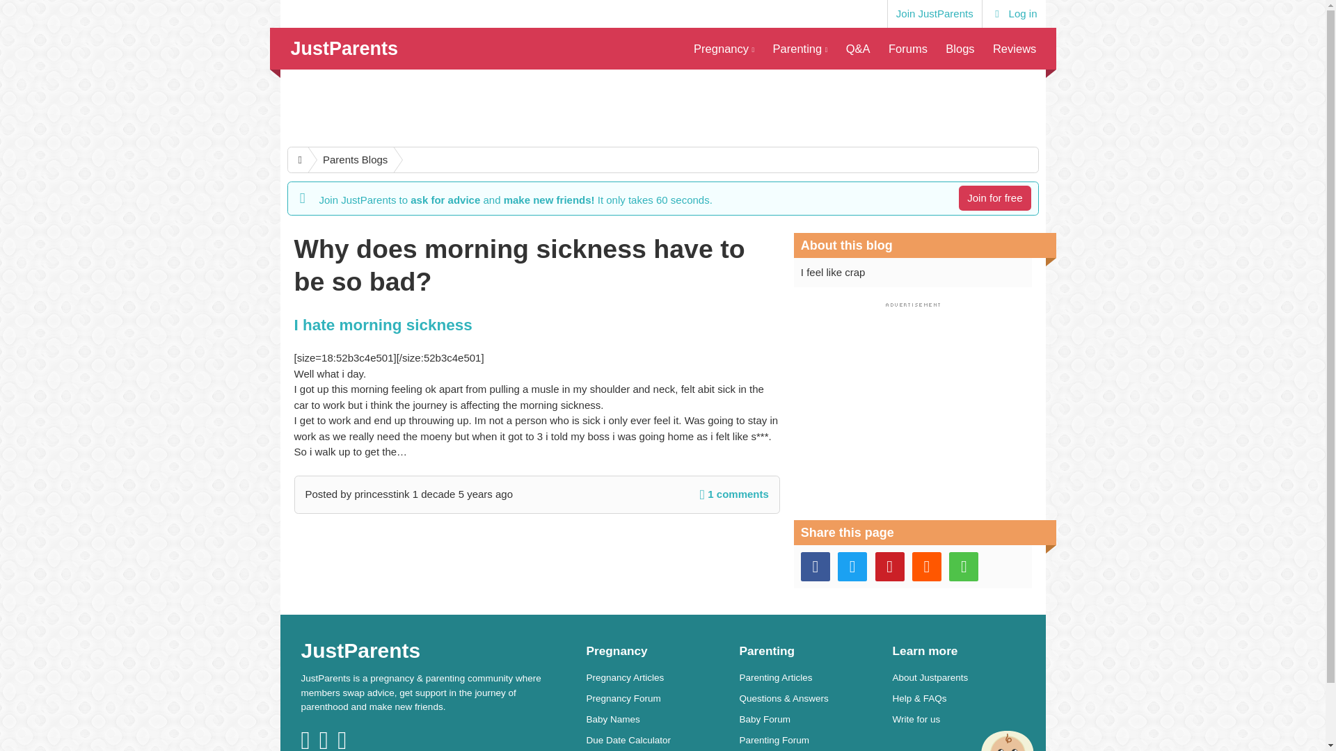 This screenshot has height=751, width=1336. Describe the element at coordinates (960, 49) in the screenshot. I see `Blogs` at that location.